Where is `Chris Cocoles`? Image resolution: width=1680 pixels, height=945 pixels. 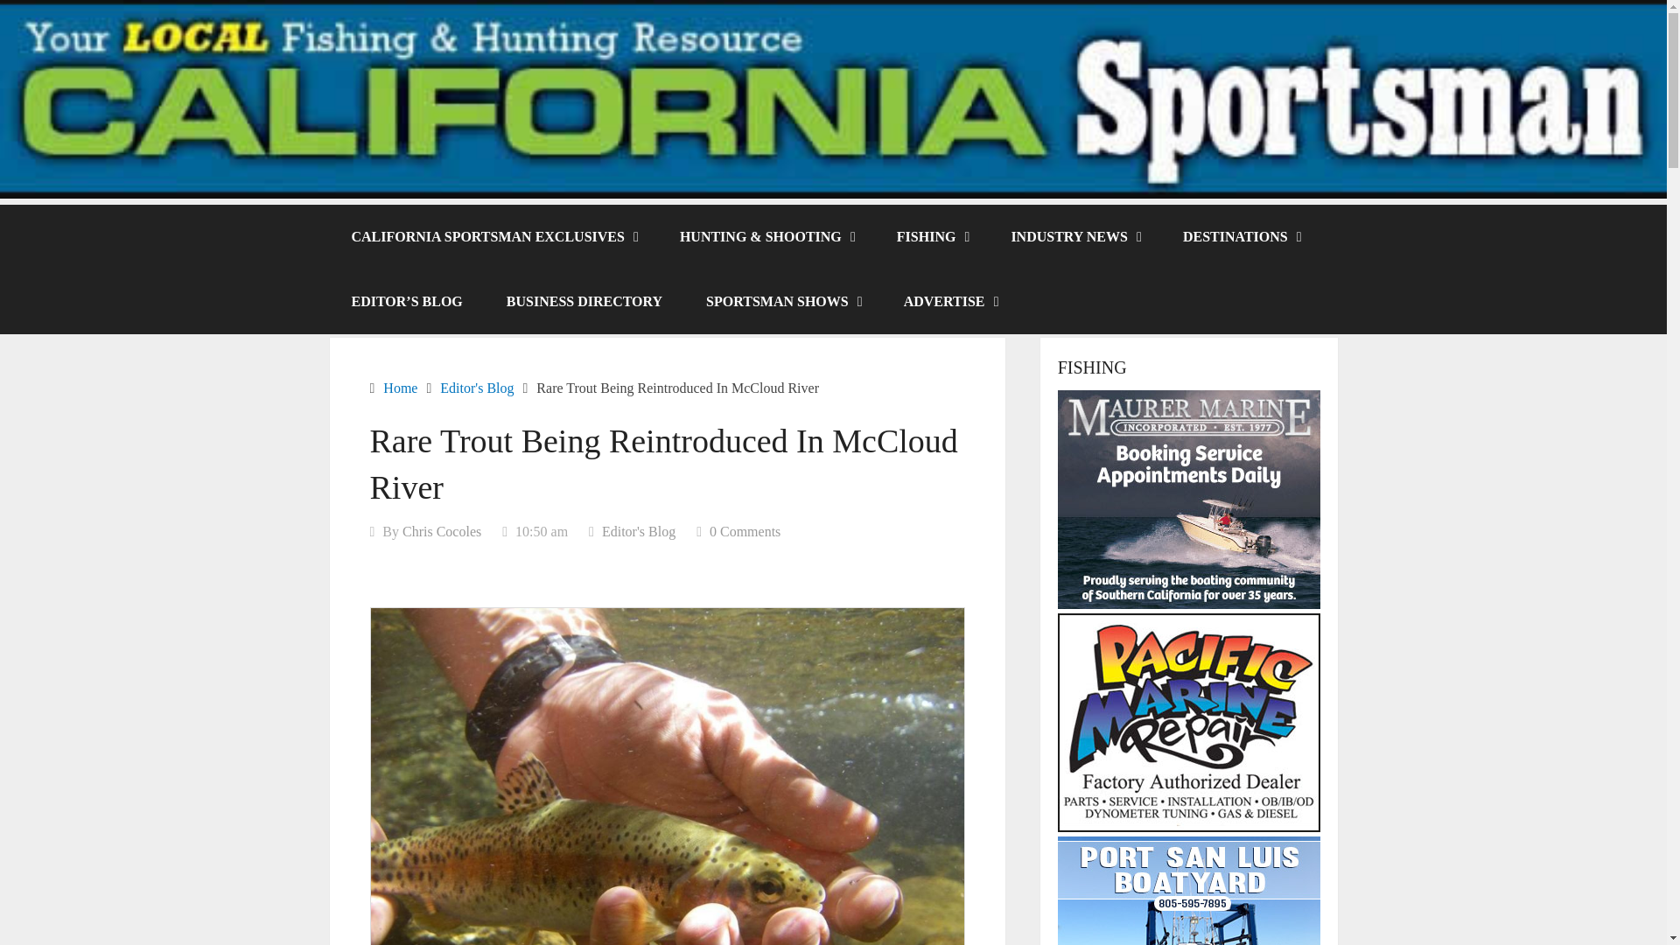 Chris Cocoles is located at coordinates (441, 531).